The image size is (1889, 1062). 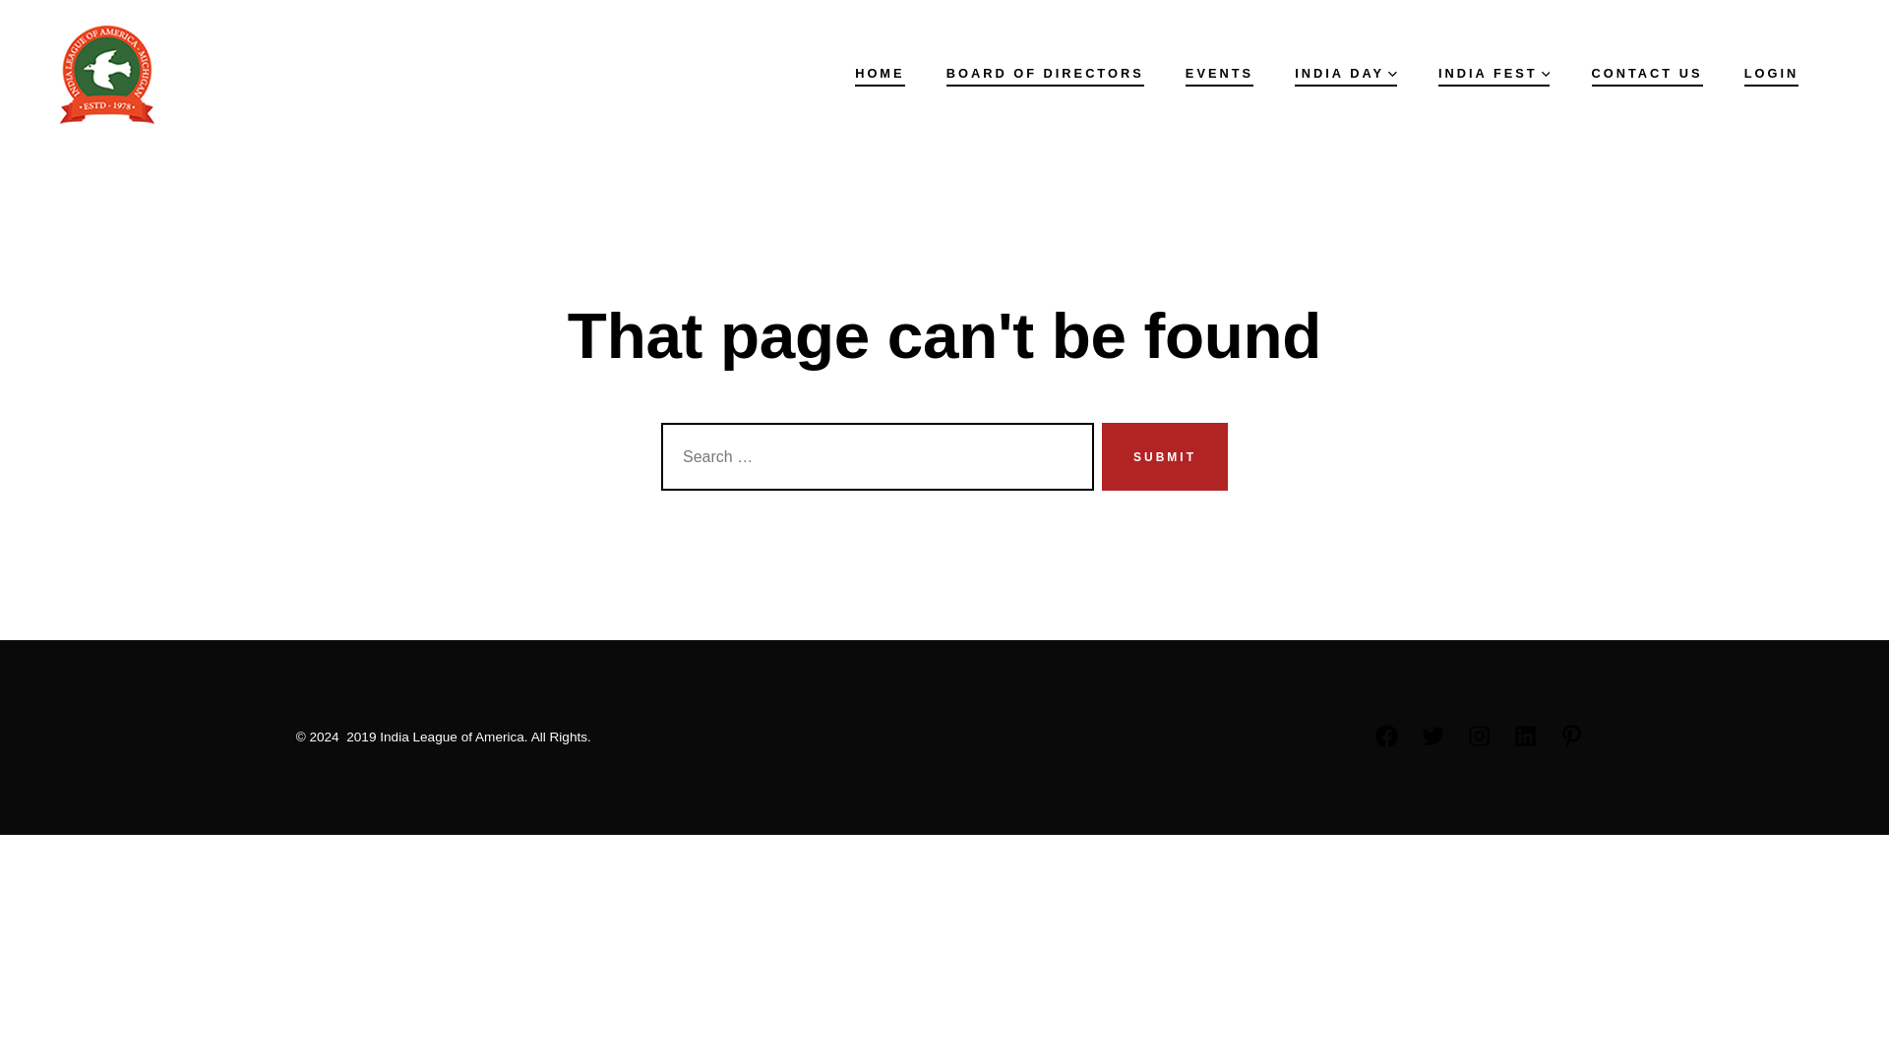 I want to click on LOGIN, so click(x=1771, y=73).